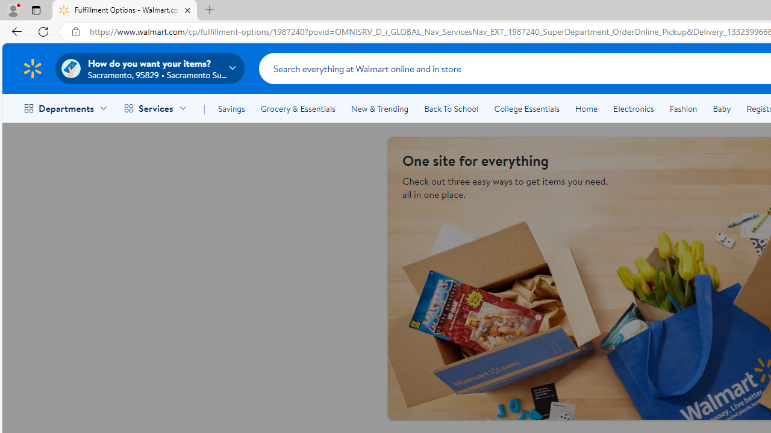 The image size is (771, 433). What do you see at coordinates (722, 108) in the screenshot?
I see `Baby` at bounding box center [722, 108].